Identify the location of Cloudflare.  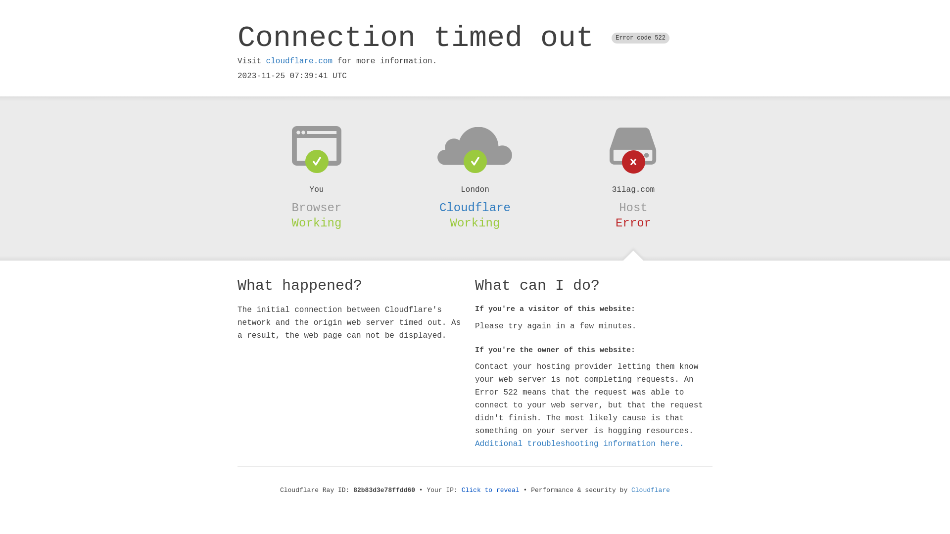
(475, 208).